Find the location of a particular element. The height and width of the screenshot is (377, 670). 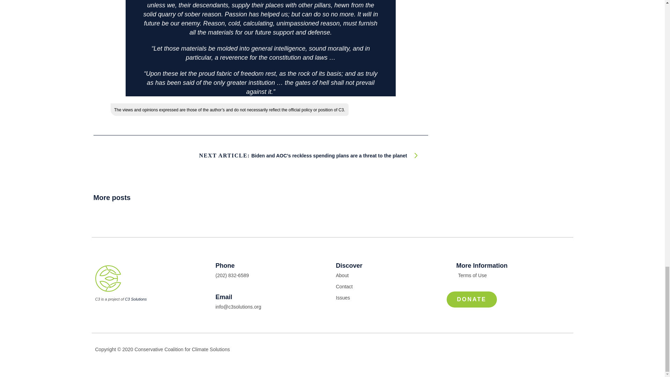

DONATE is located at coordinates (472, 300).